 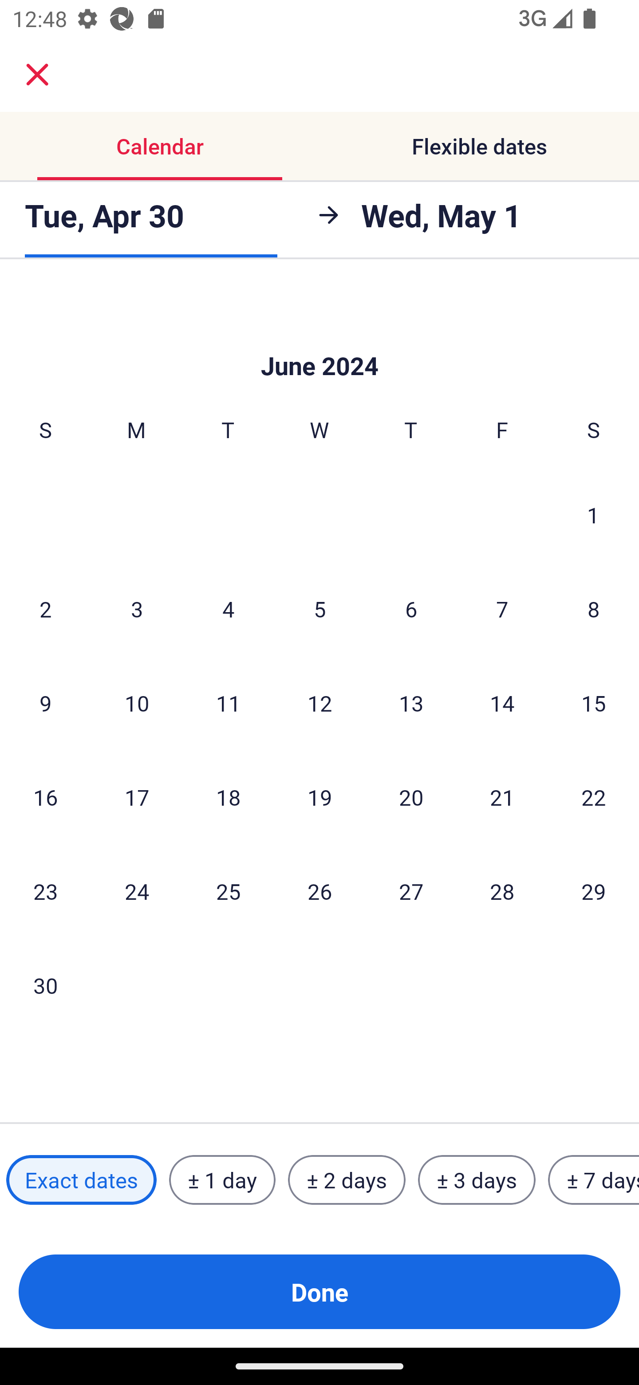 I want to click on 1 Saturday, June 1, 2024, so click(x=593, y=514).